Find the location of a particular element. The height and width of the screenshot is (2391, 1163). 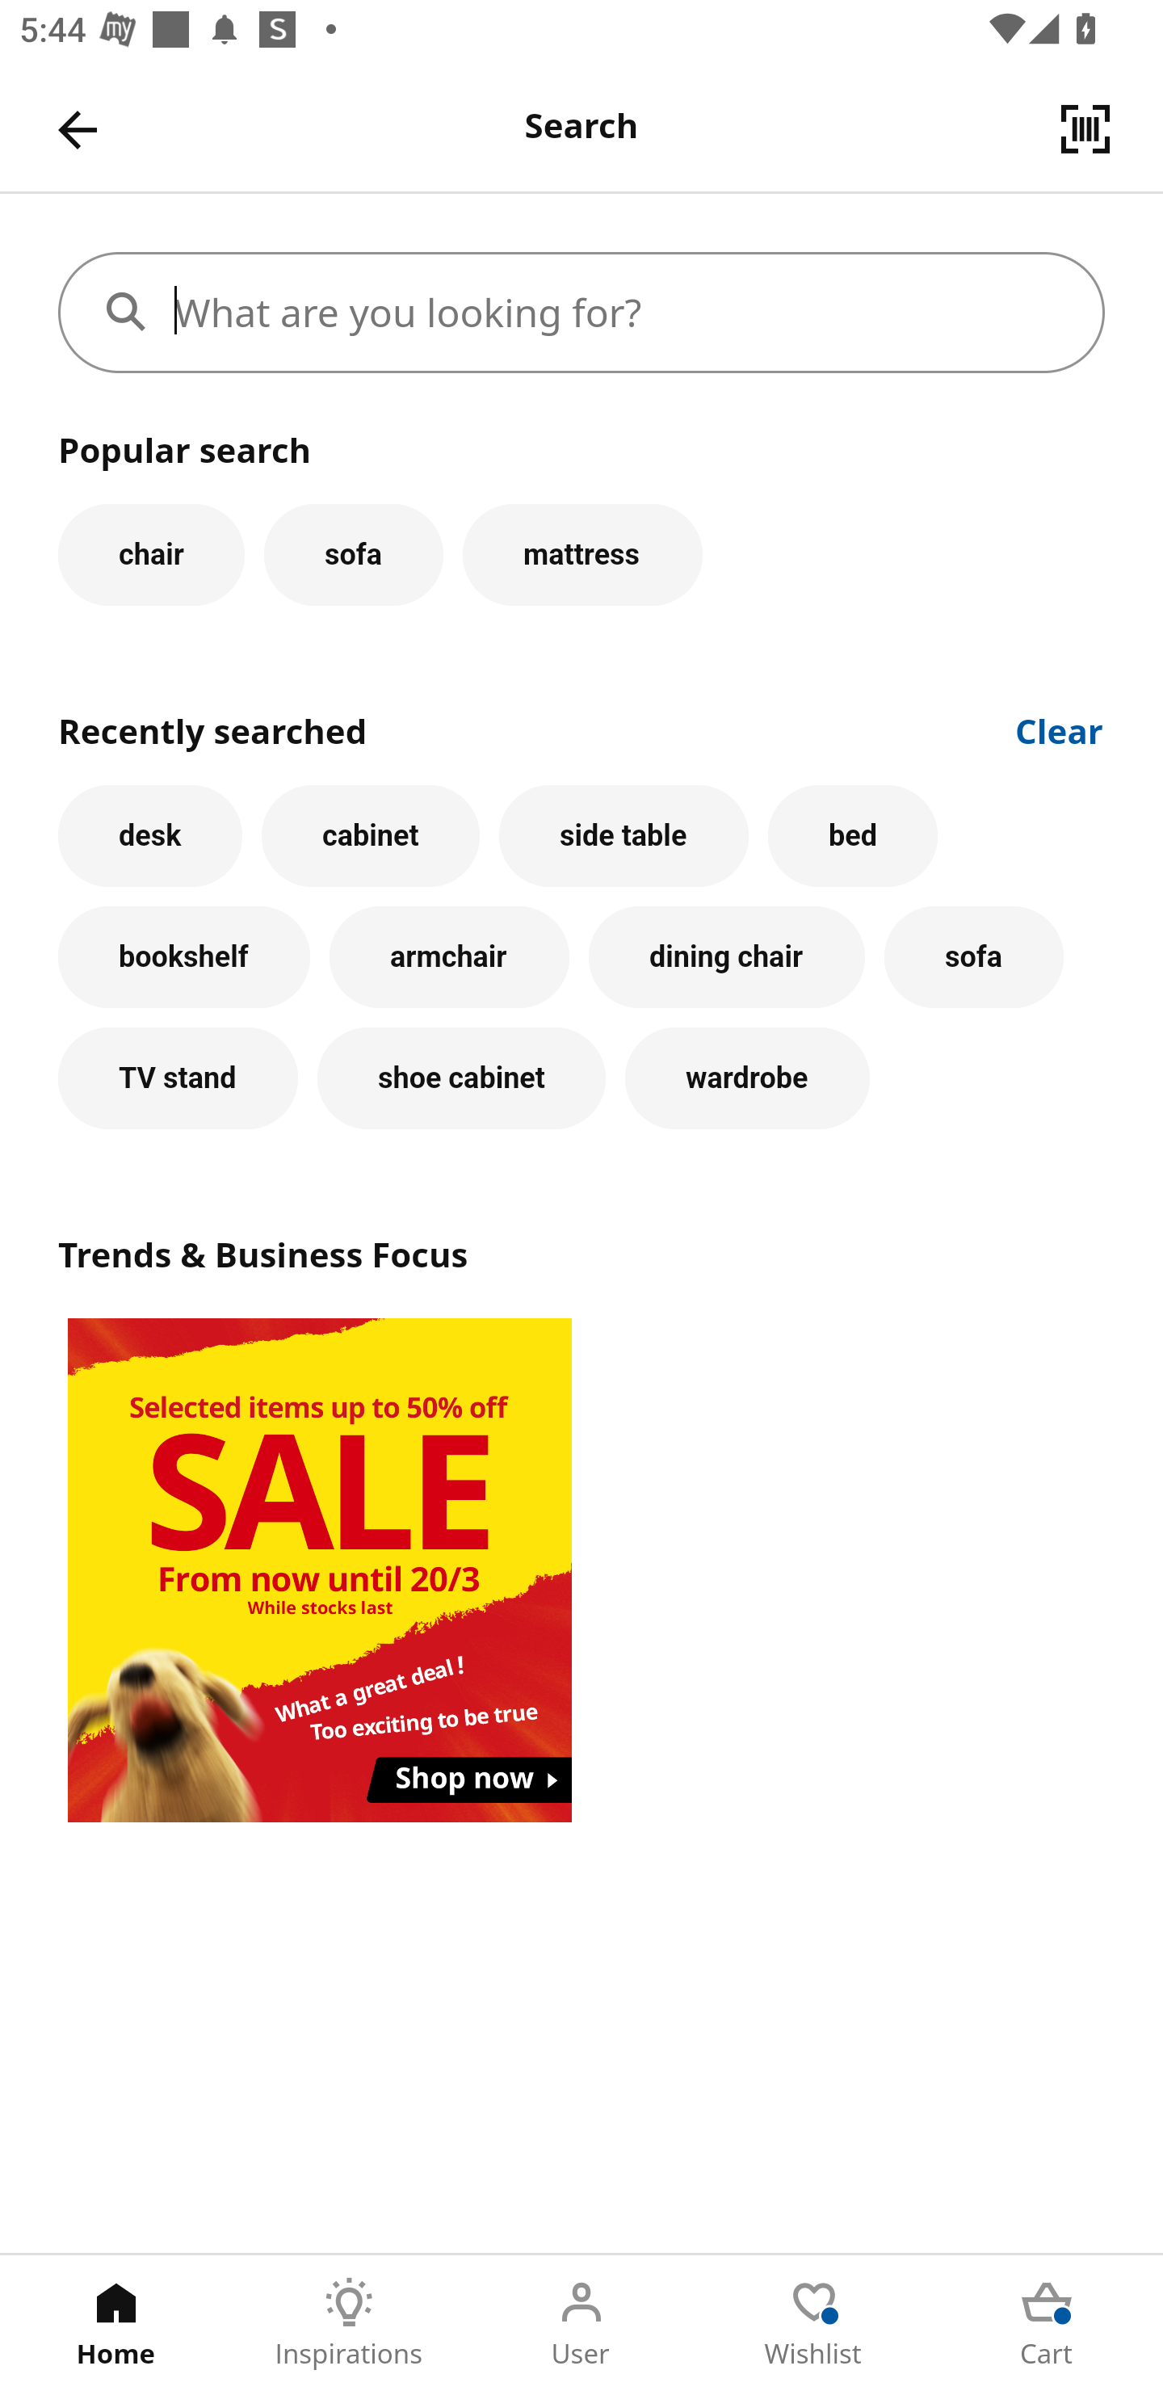

sofa is located at coordinates (974, 957).